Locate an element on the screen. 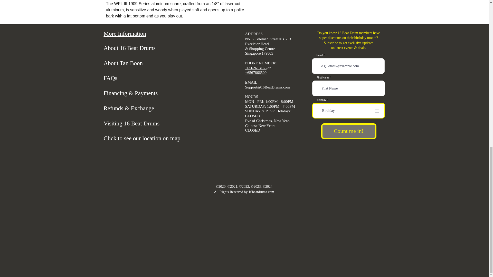  Visiting 16 Beat Drums is located at coordinates (131, 123).